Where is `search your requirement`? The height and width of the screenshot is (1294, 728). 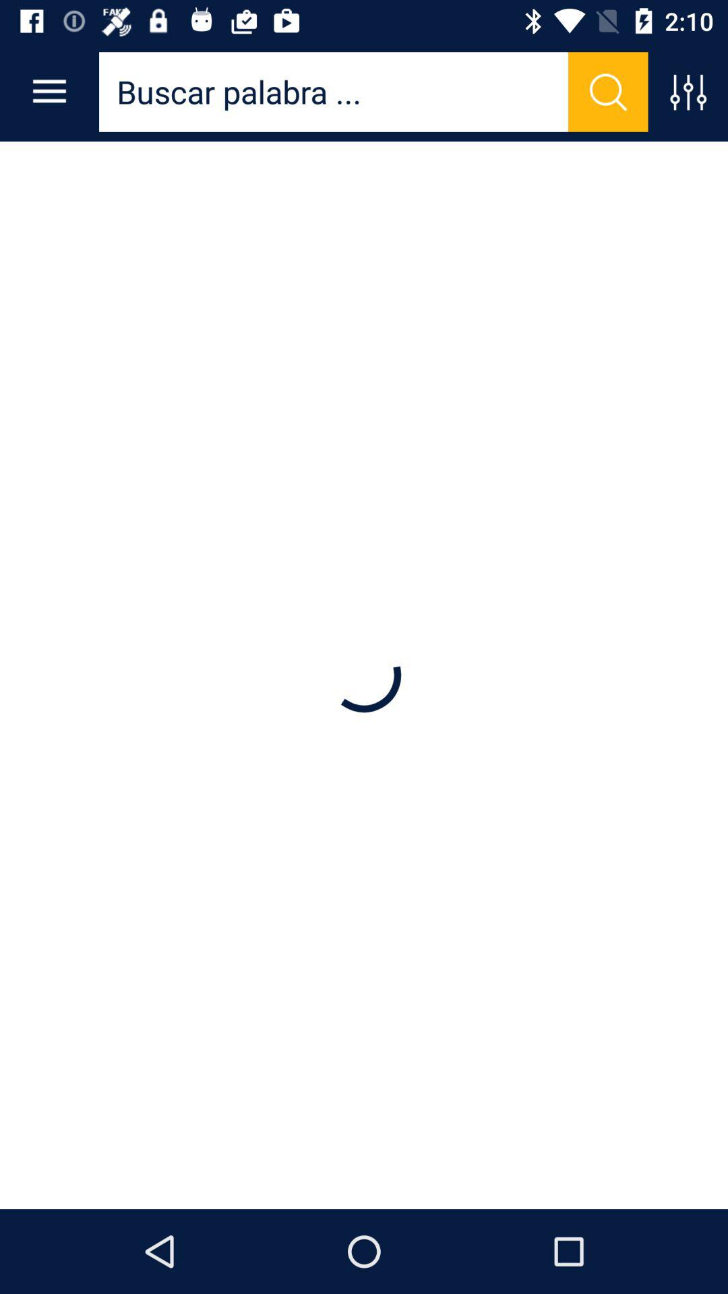 search your requirement is located at coordinates (334, 92).